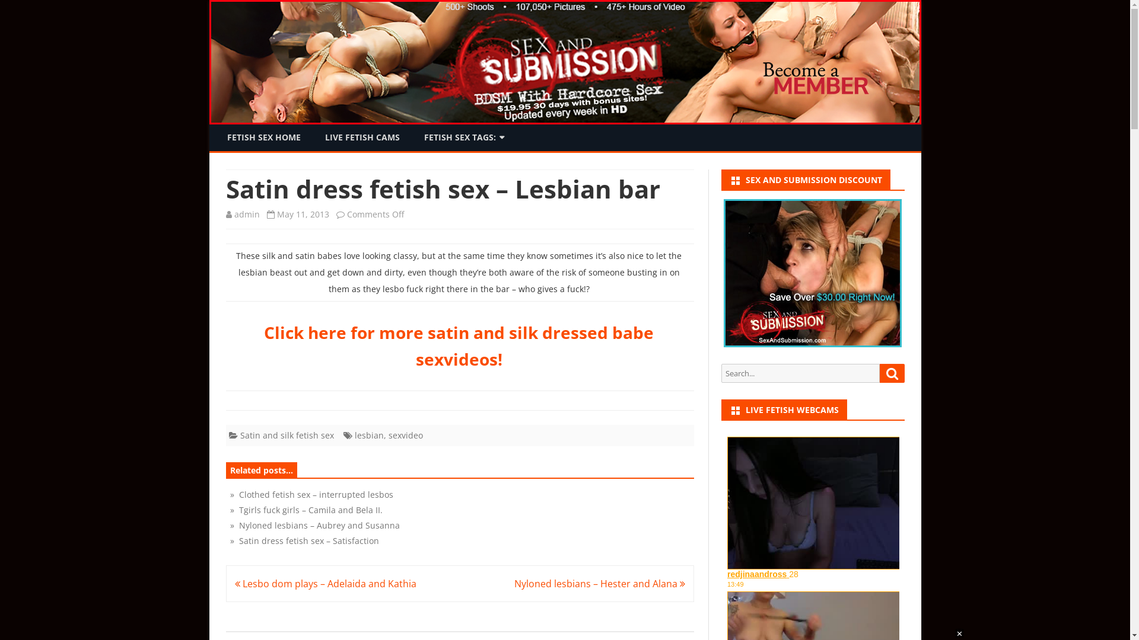 This screenshot has height=640, width=1139. Describe the element at coordinates (405, 435) in the screenshot. I see `sexvideo` at that location.